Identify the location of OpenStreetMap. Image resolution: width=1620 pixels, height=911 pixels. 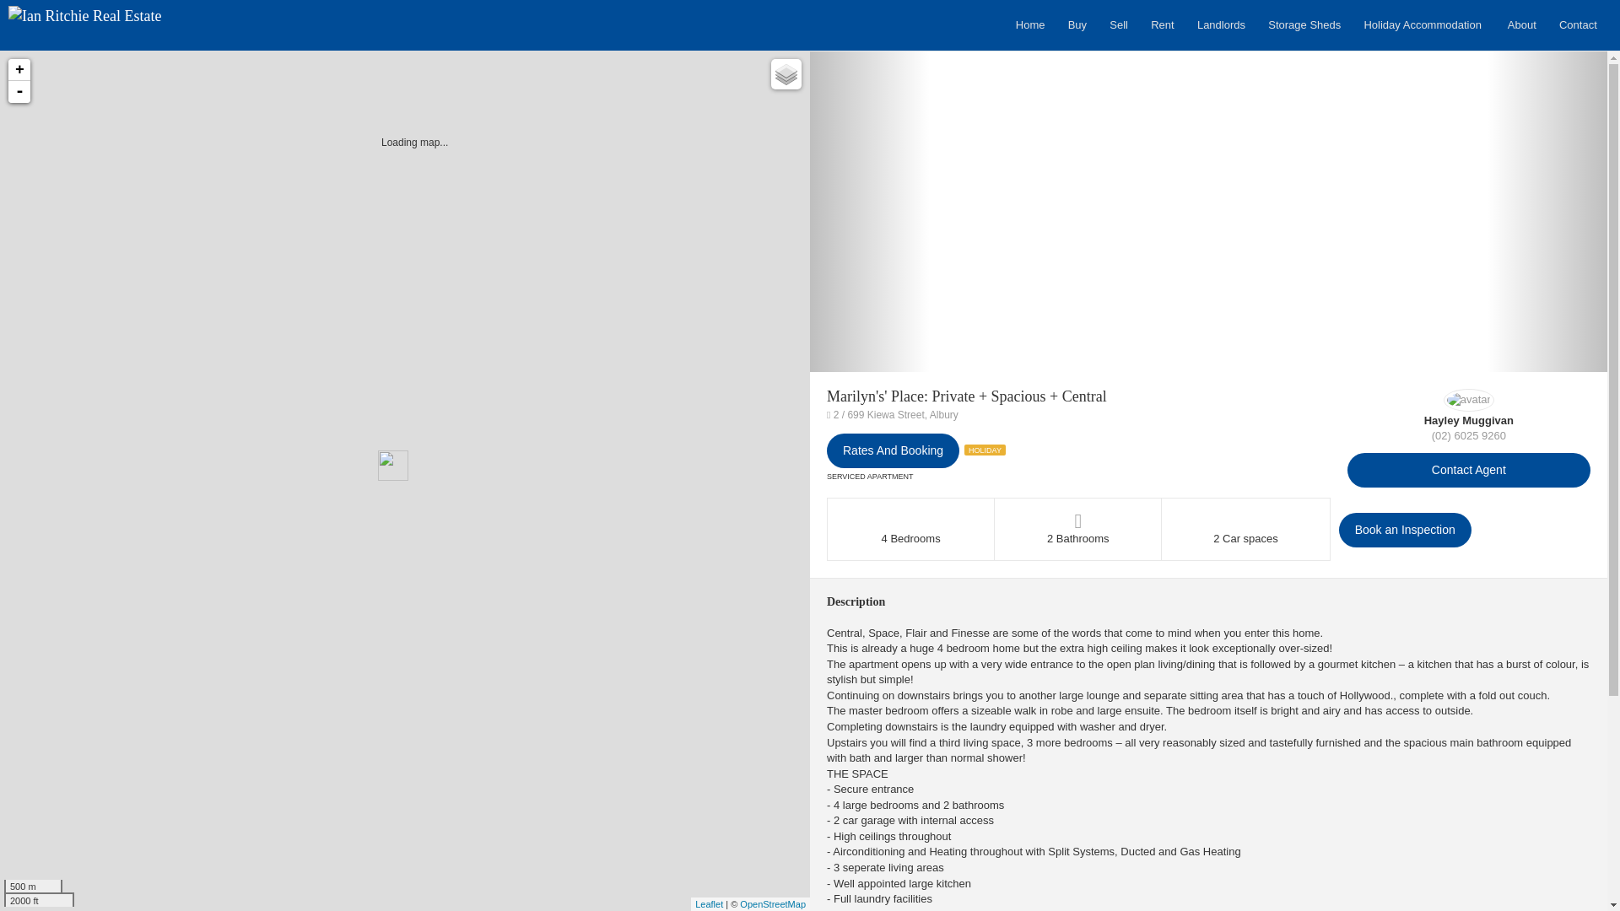
(773, 904).